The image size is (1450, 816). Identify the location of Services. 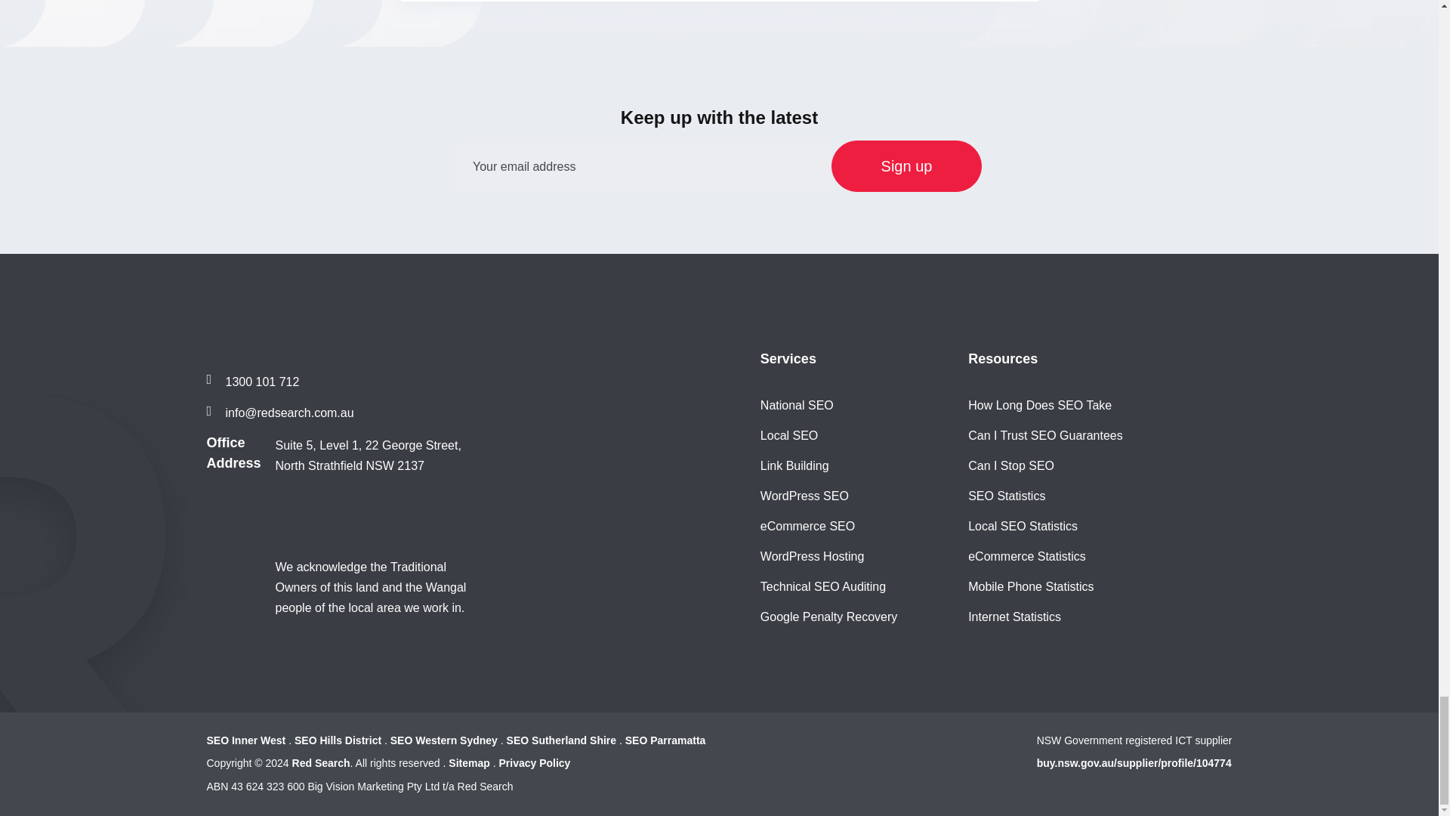
(788, 360).